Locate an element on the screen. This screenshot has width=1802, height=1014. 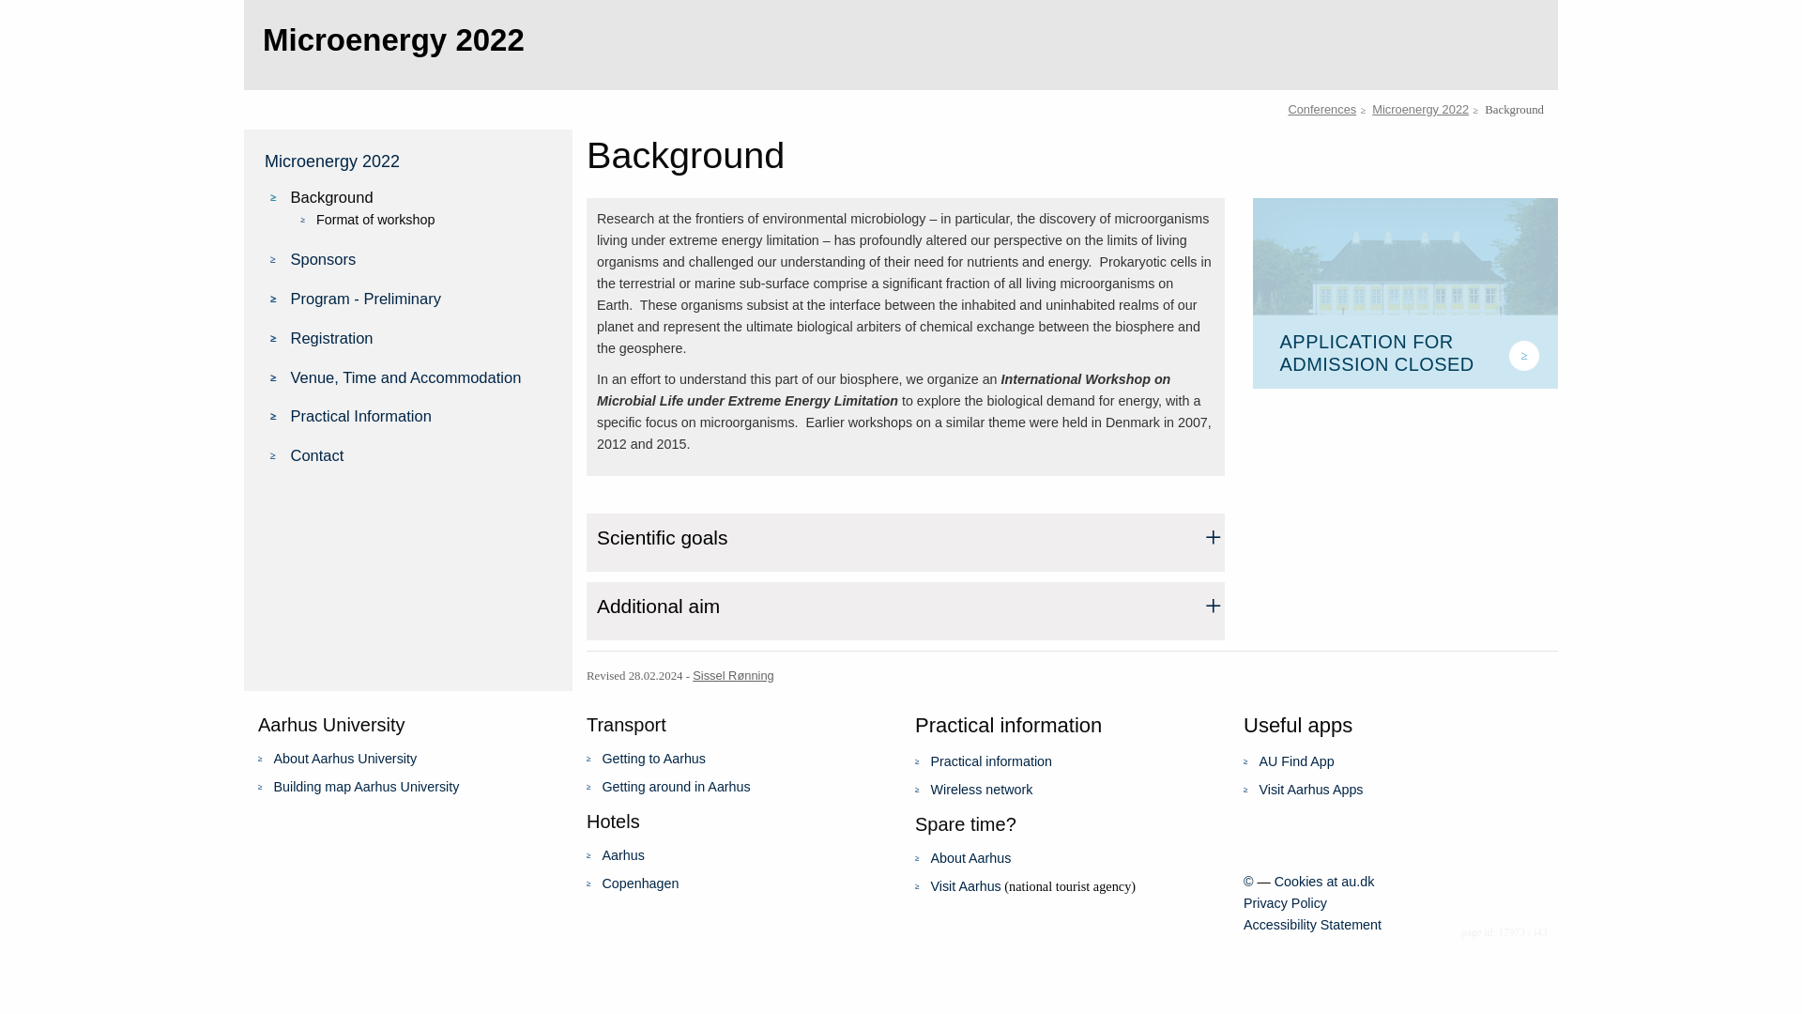
Visit Aarhus Apps is located at coordinates (1312, 789).